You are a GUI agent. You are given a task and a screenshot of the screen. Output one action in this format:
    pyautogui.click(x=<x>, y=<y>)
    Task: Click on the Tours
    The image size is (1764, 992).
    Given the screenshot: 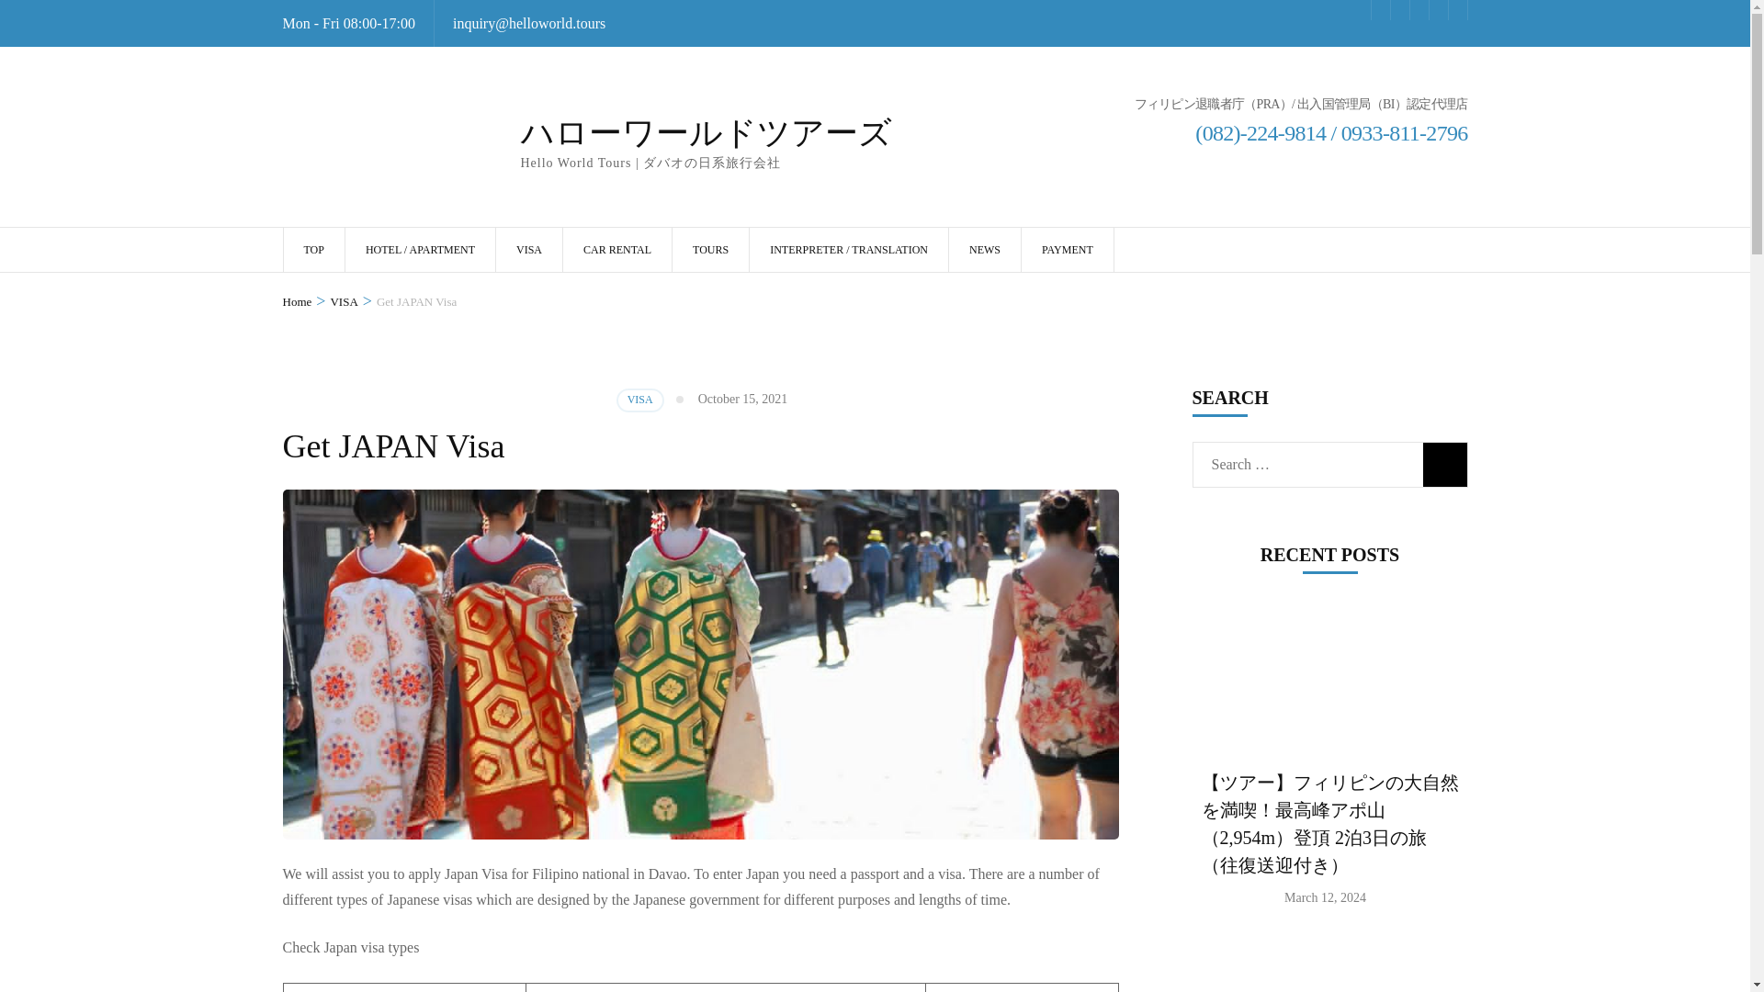 What is the action you would take?
    pyautogui.click(x=709, y=250)
    